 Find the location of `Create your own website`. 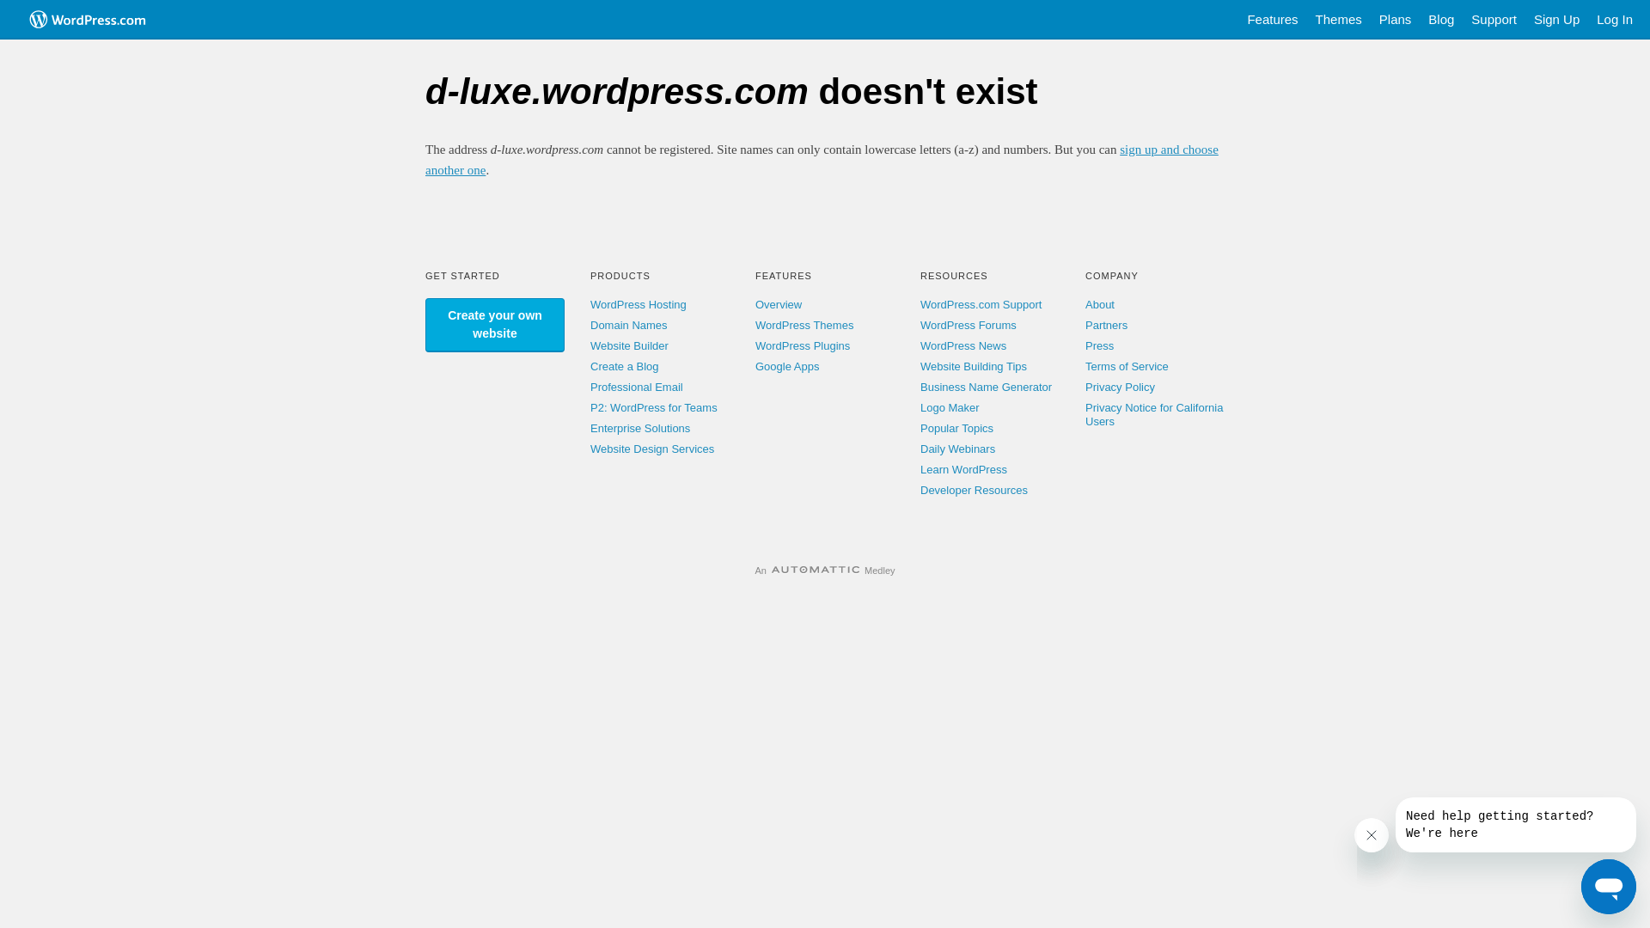

Create your own website is located at coordinates (495, 325).